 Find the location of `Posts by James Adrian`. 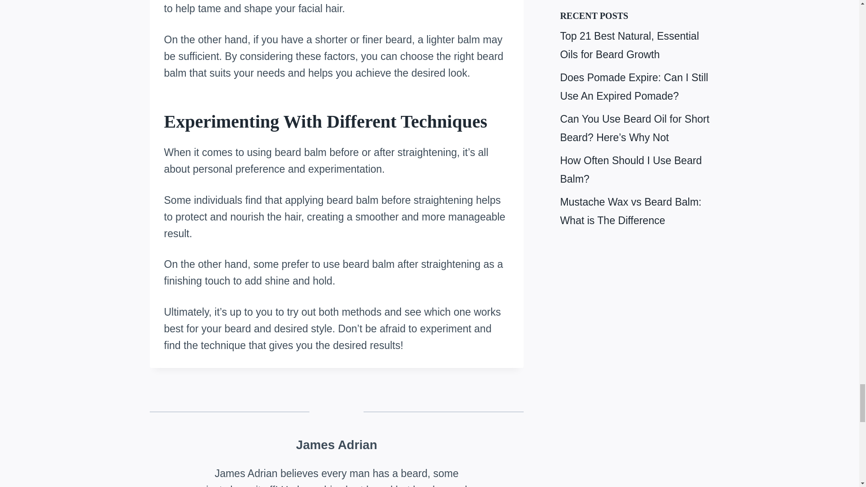

Posts by James Adrian is located at coordinates (336, 445).